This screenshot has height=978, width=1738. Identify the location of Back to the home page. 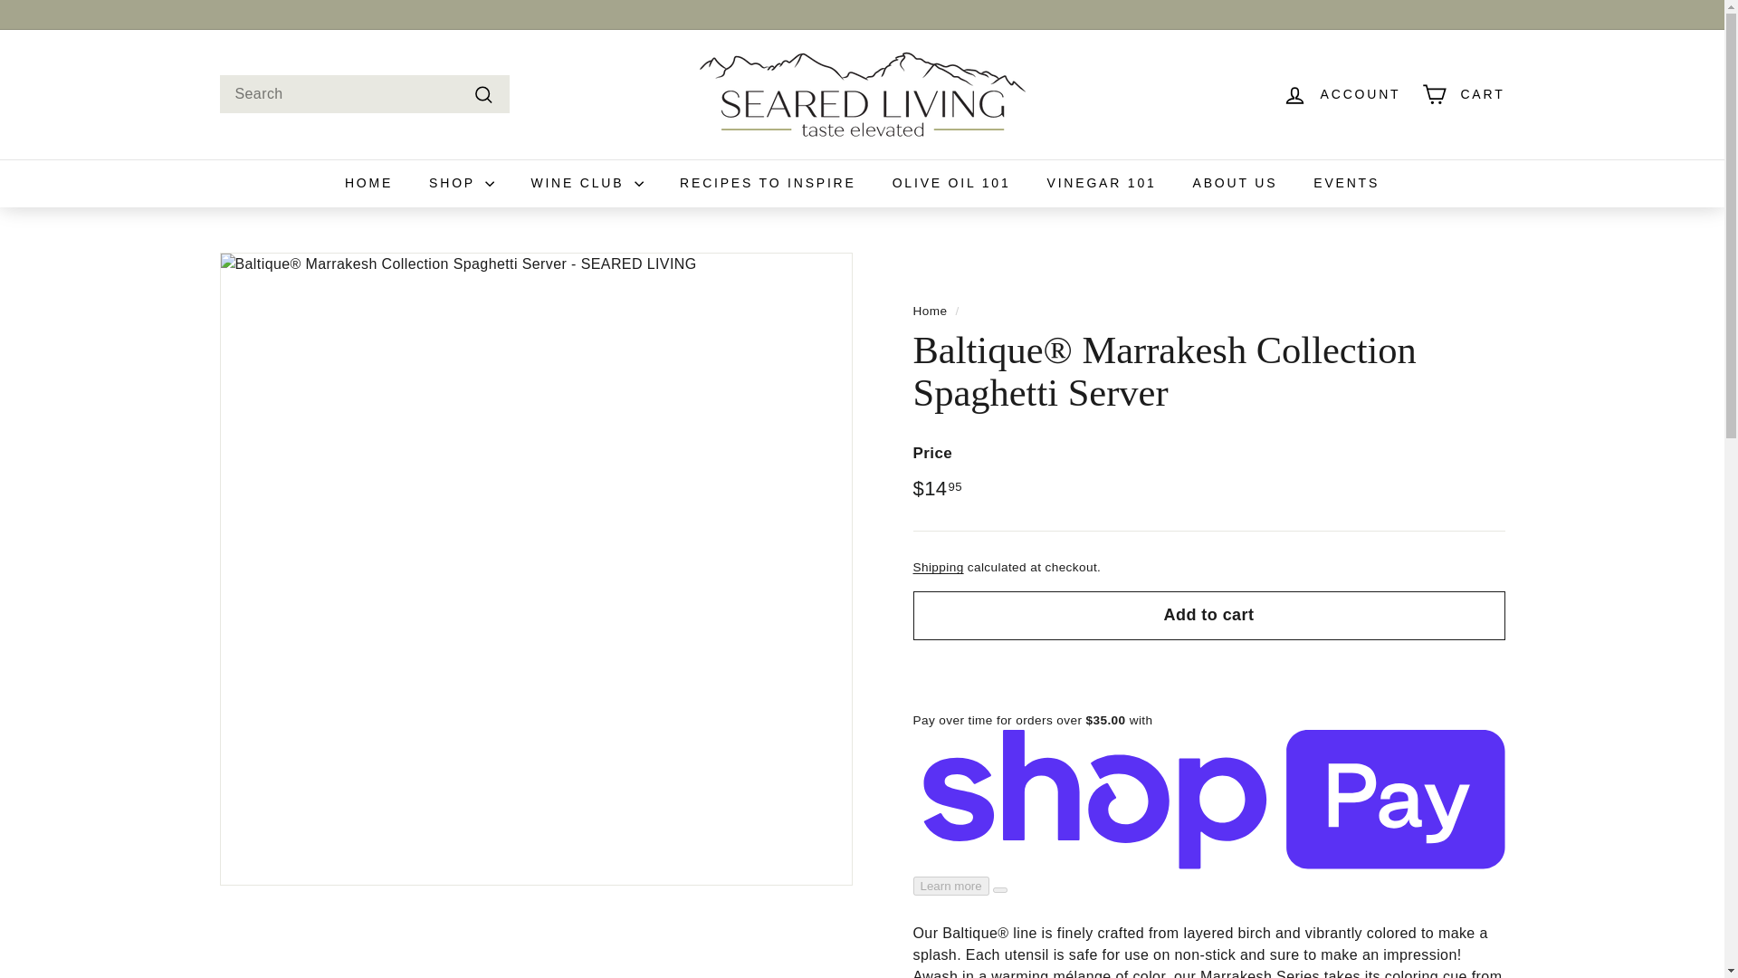
(930, 311).